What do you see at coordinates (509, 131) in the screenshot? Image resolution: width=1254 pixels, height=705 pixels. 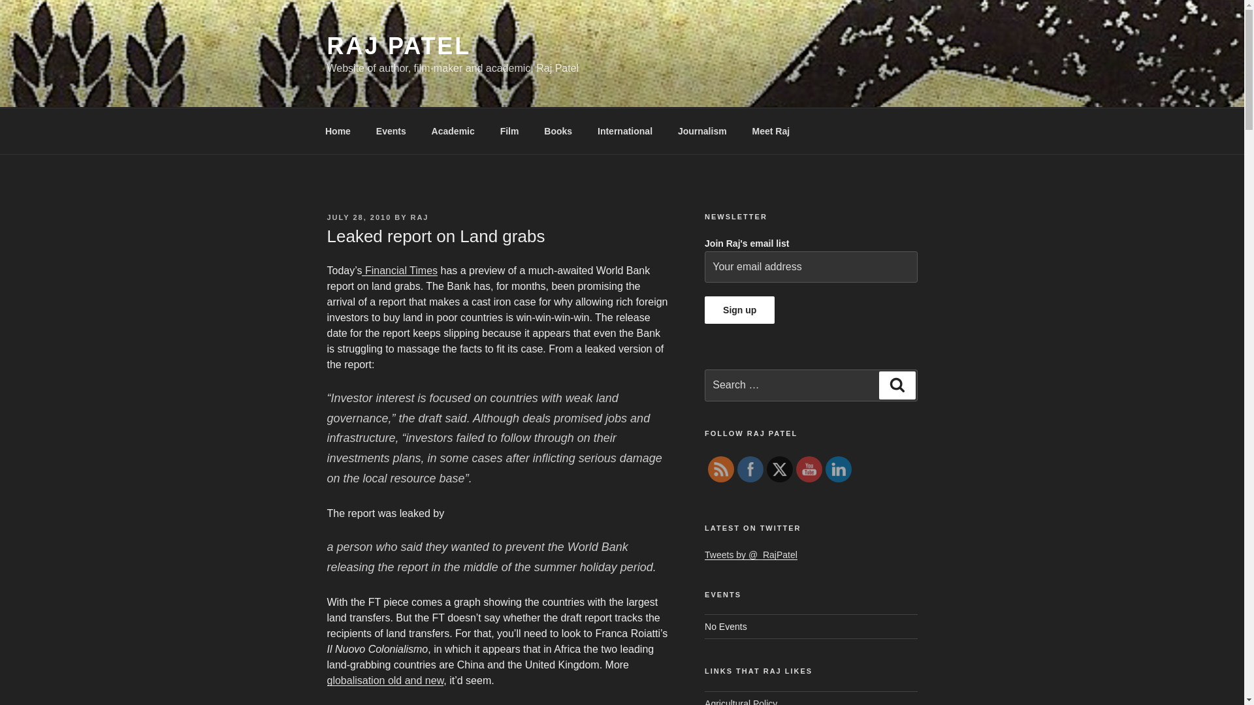 I see `Film` at bounding box center [509, 131].